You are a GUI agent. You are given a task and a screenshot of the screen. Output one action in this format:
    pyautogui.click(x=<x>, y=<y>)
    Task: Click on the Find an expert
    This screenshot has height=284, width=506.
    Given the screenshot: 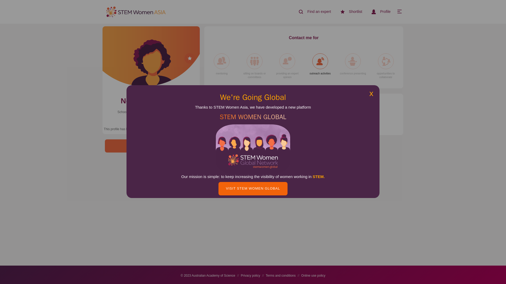 What is the action you would take?
    pyautogui.click(x=313, y=12)
    